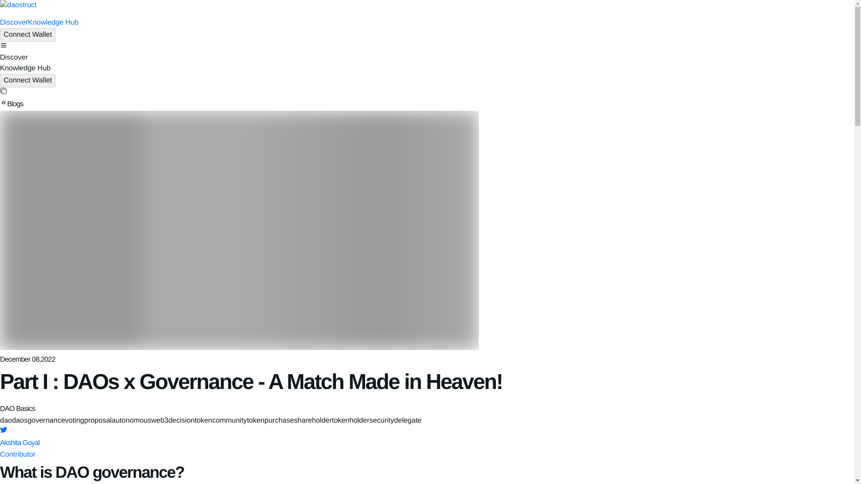 This screenshot has height=484, width=861. What do you see at coordinates (28, 81) in the screenshot?
I see `Connect Wallet` at bounding box center [28, 81].